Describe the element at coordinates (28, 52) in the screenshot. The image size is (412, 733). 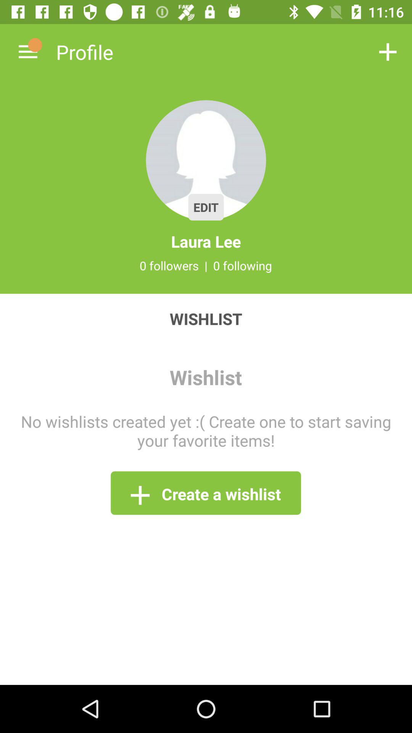
I see `press the icon next to profile` at that location.